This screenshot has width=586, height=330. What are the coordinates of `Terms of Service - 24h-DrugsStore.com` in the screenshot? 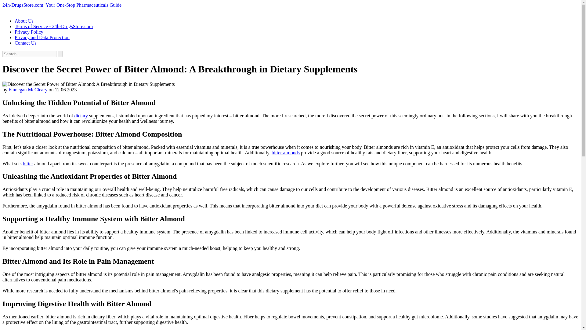 It's located at (54, 26).